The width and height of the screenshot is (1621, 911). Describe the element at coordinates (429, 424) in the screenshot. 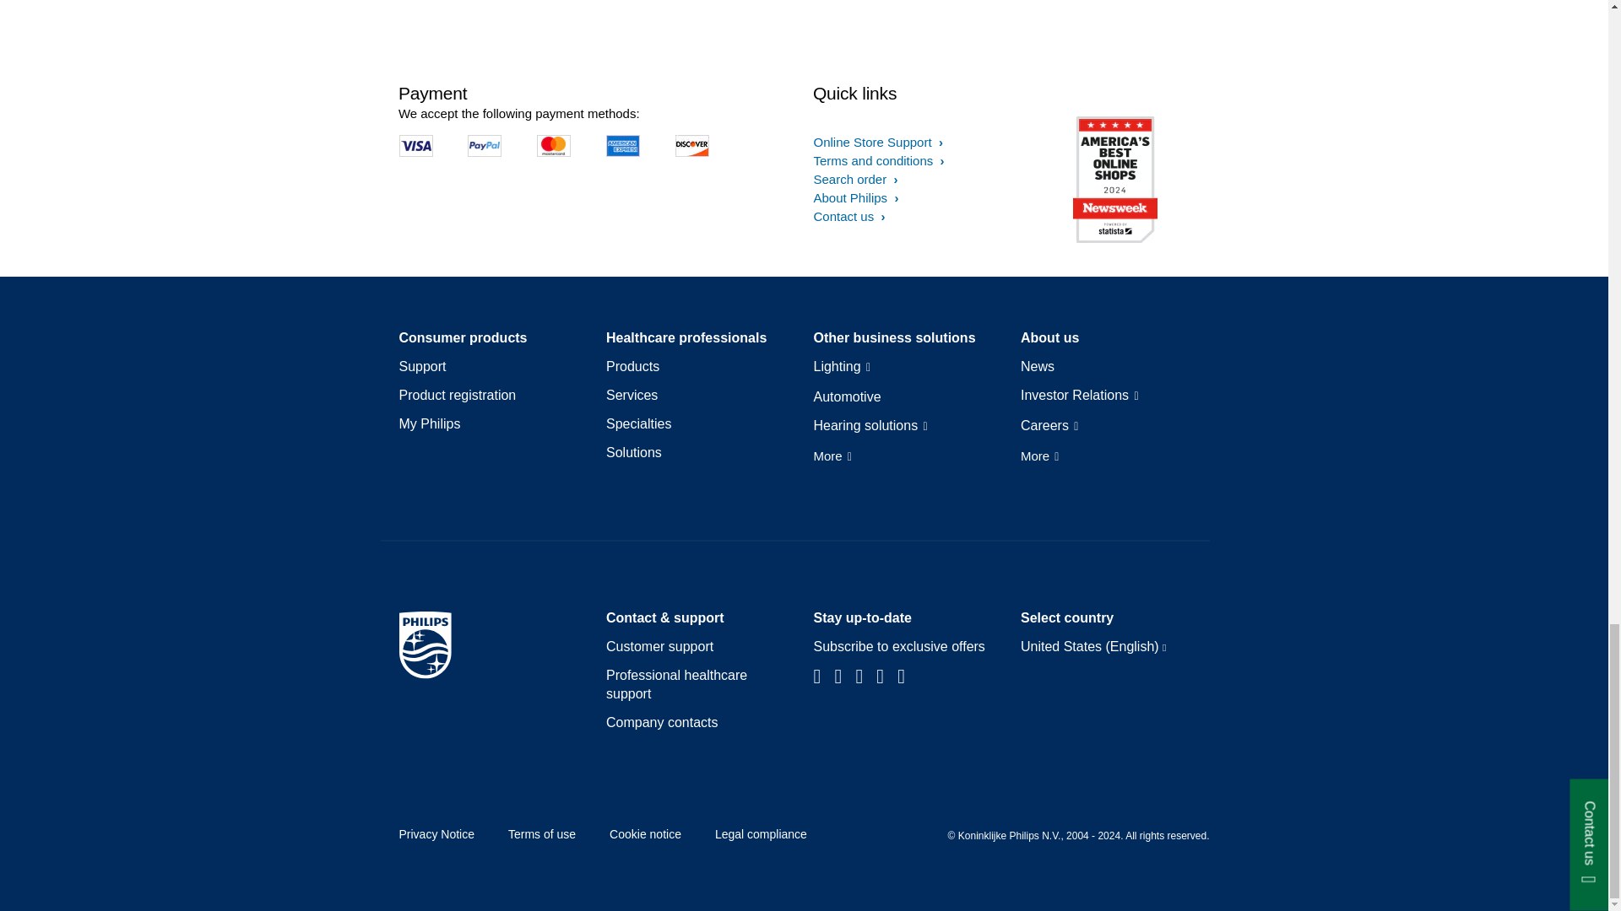

I see `My Philips` at that location.